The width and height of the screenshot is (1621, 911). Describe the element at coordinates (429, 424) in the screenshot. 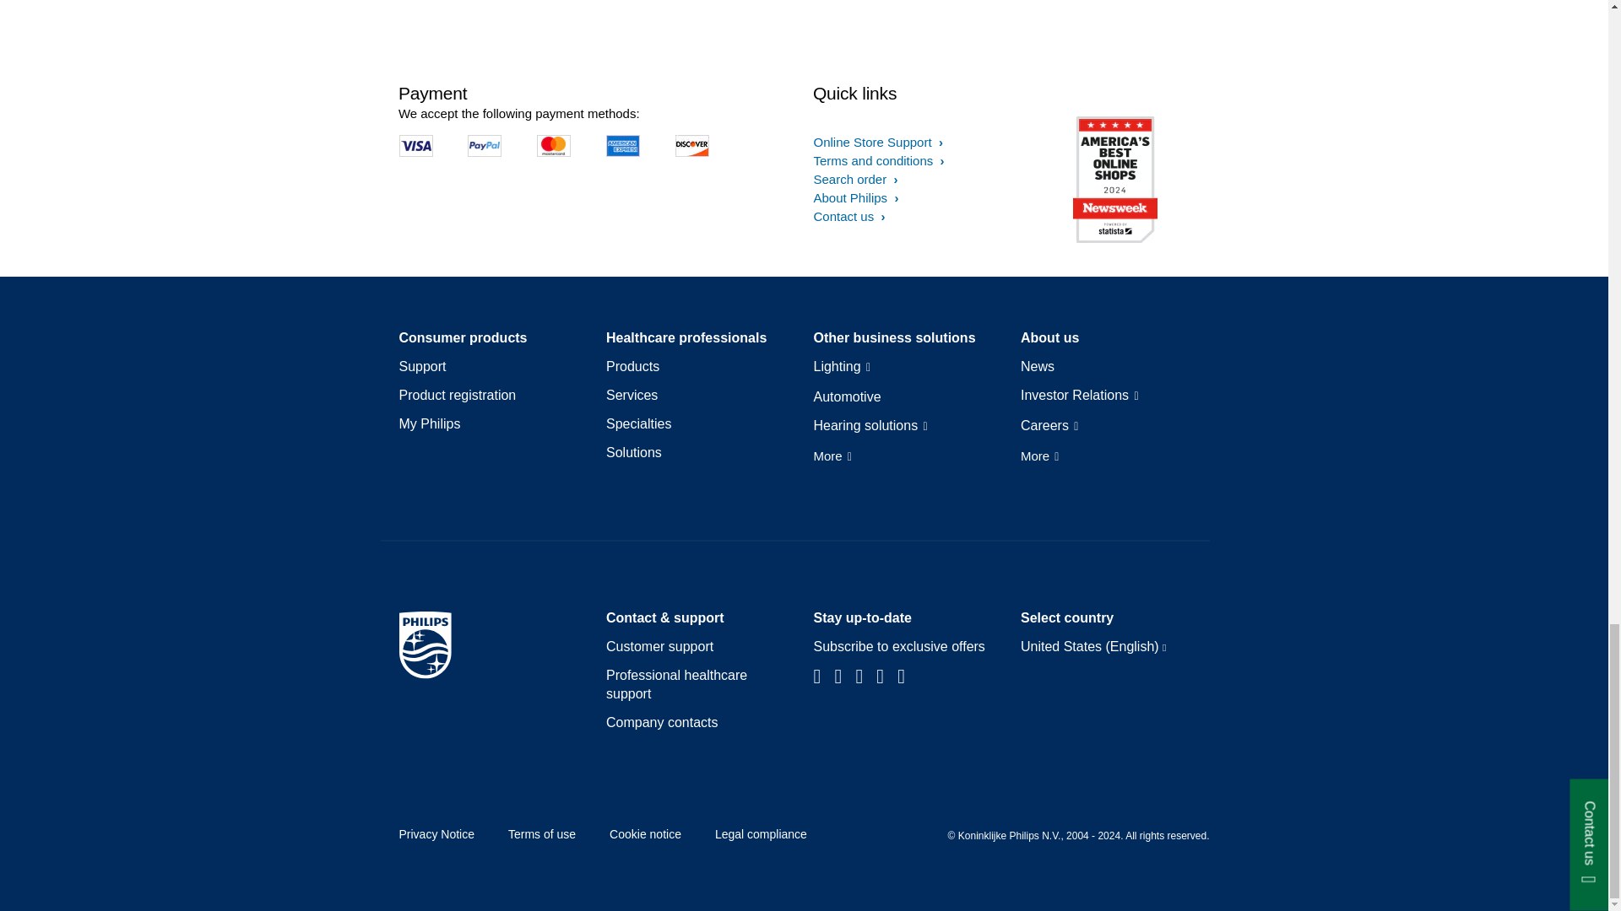

I see `My Philips` at that location.